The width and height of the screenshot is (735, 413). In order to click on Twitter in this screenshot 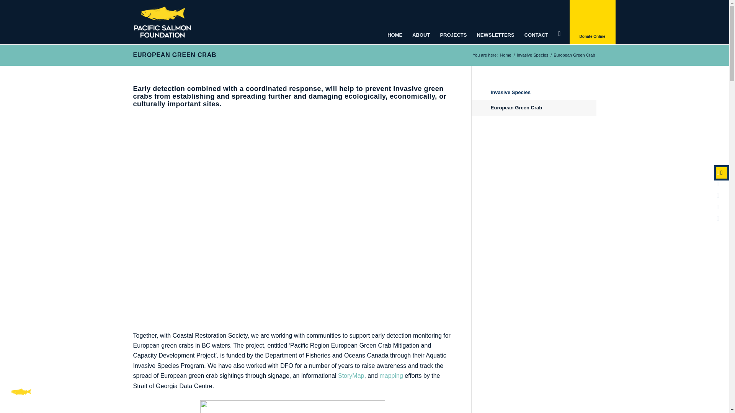, I will do `click(718, 196)`.